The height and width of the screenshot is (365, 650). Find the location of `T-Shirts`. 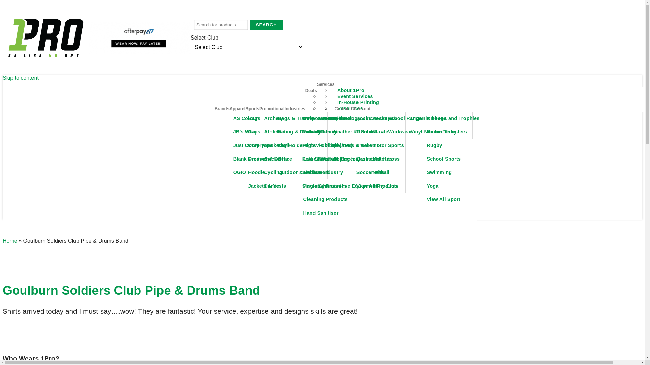

T-Shirts is located at coordinates (378, 132).